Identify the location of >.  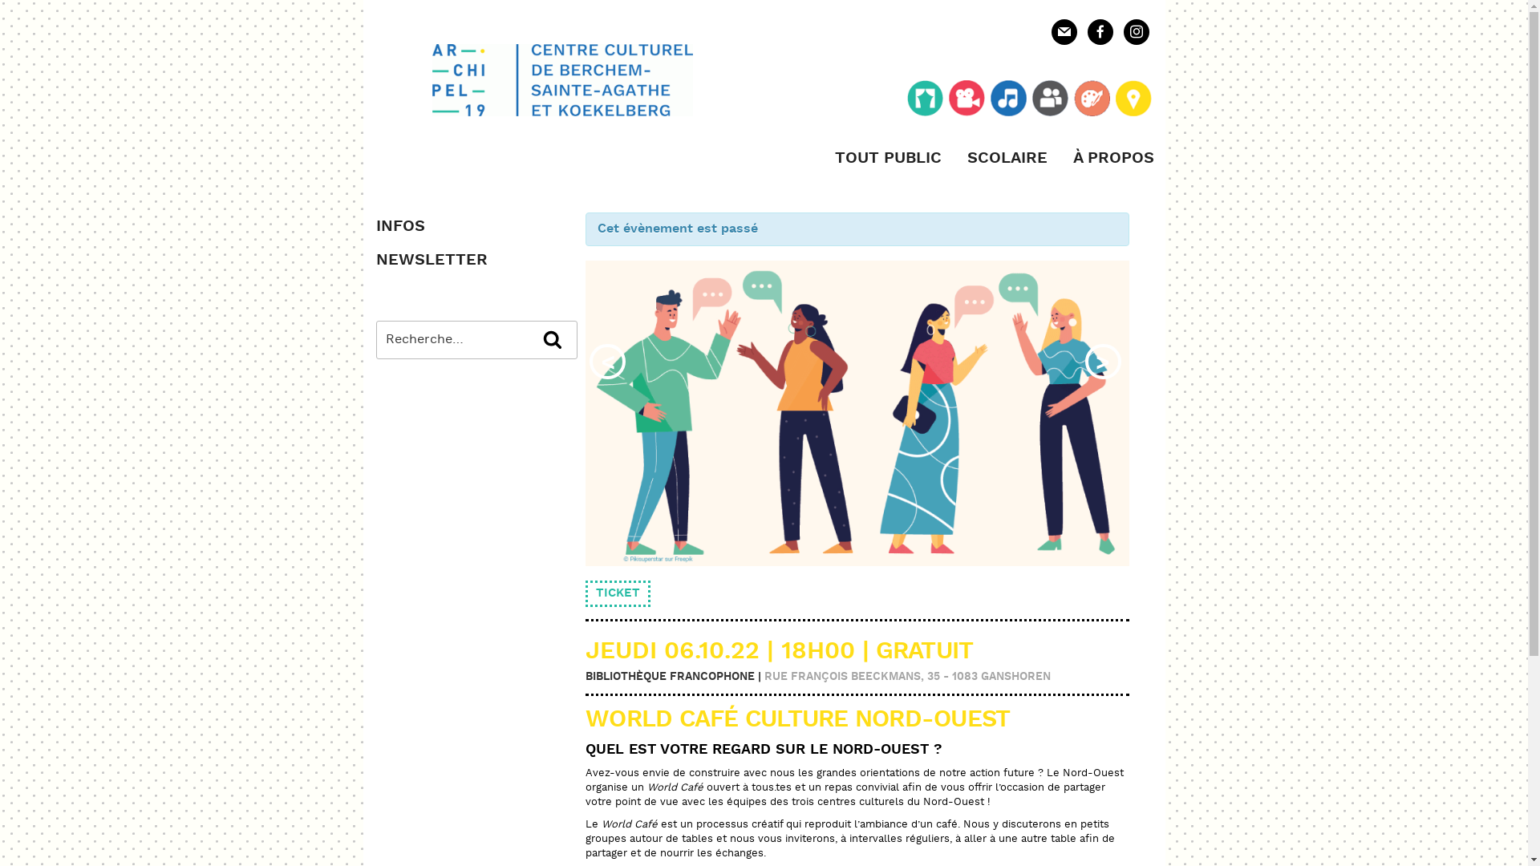
(1104, 362).